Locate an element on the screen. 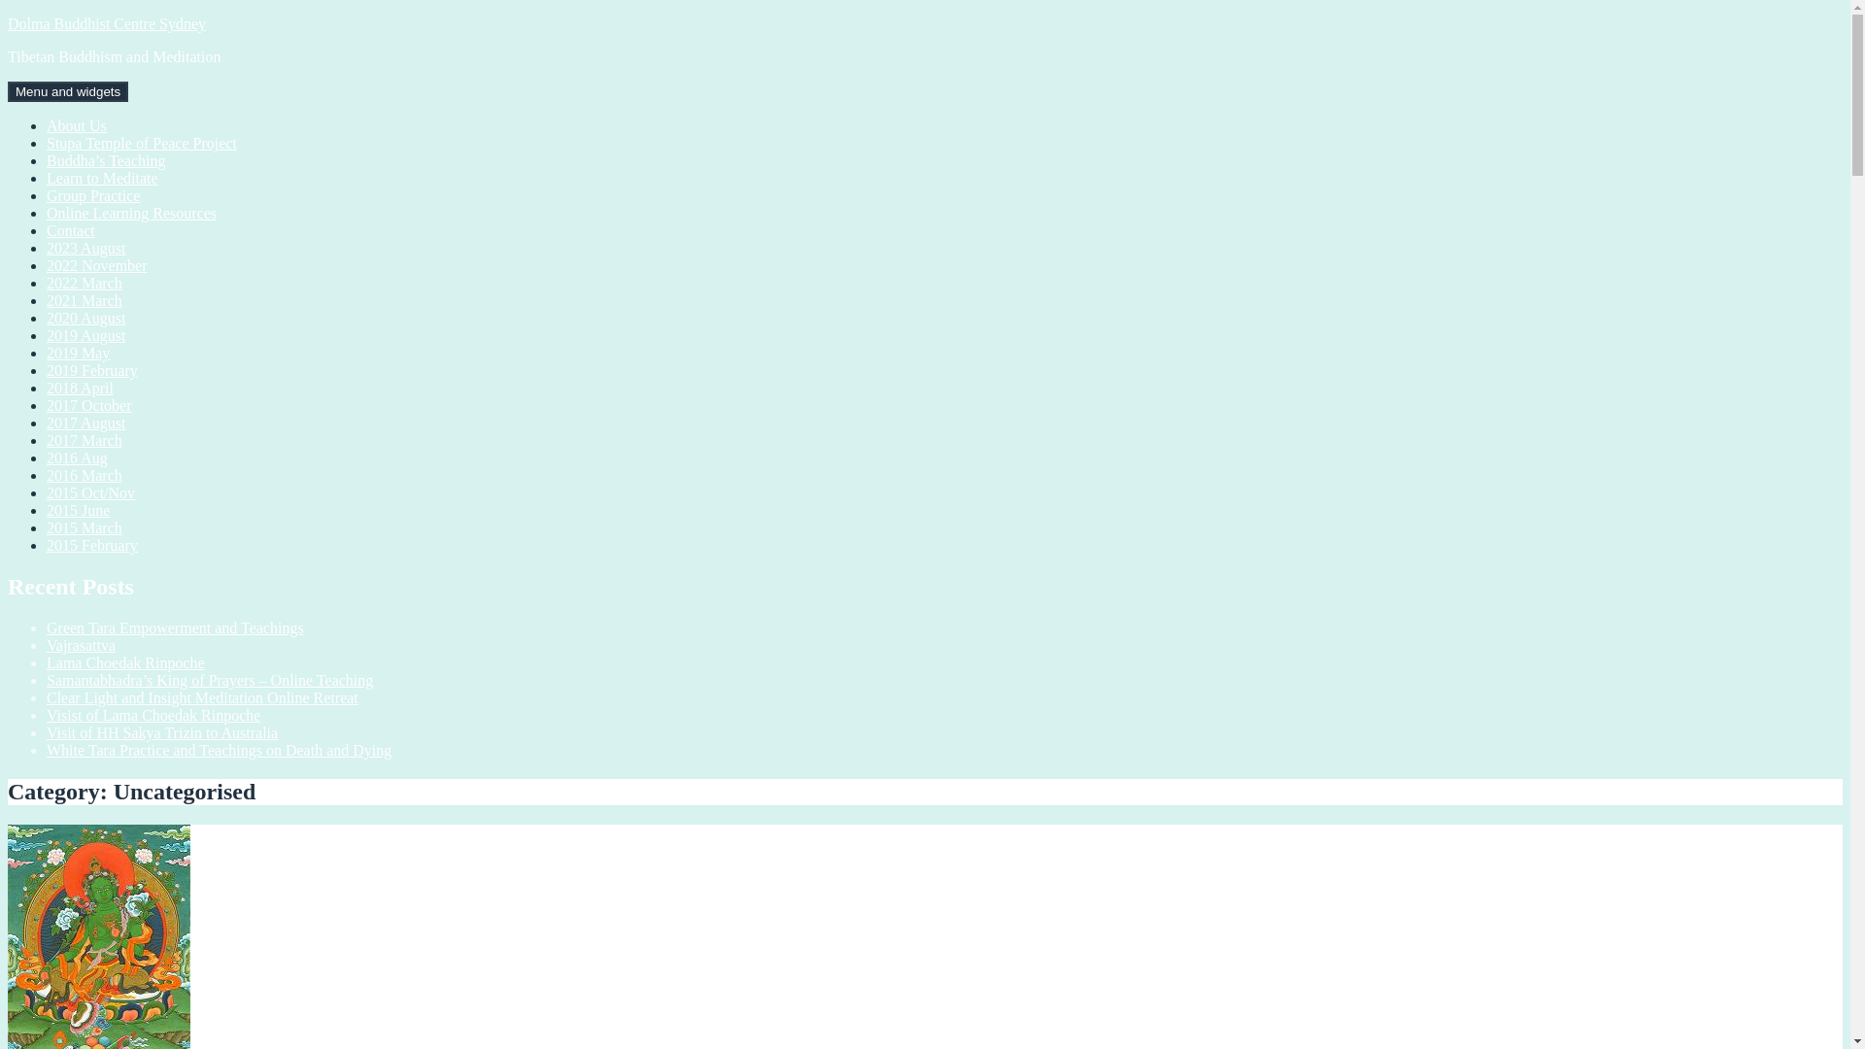  Skip to content is located at coordinates (8, 16).